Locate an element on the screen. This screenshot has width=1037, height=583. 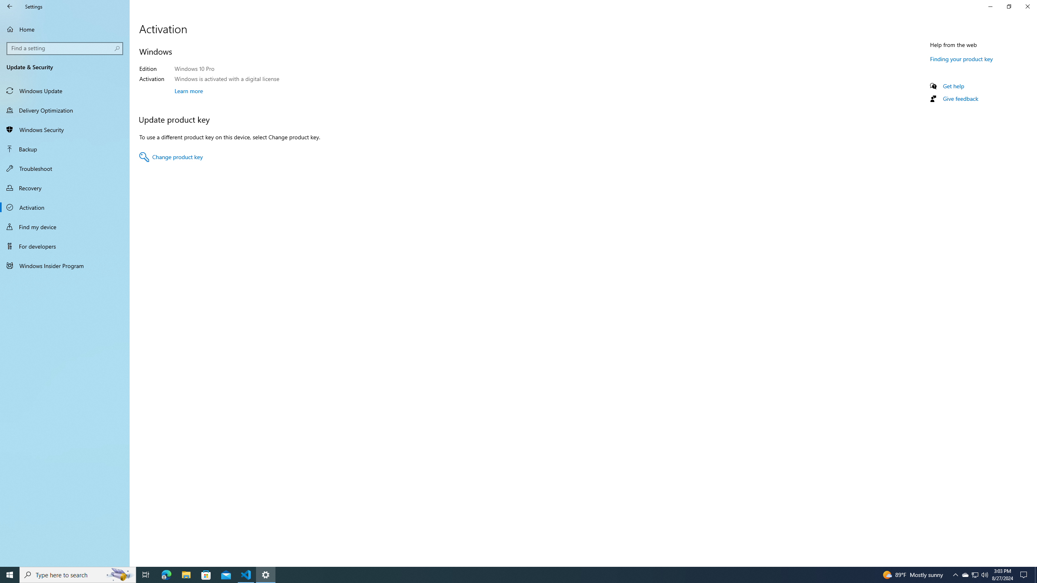
Backup is located at coordinates (965, 575).